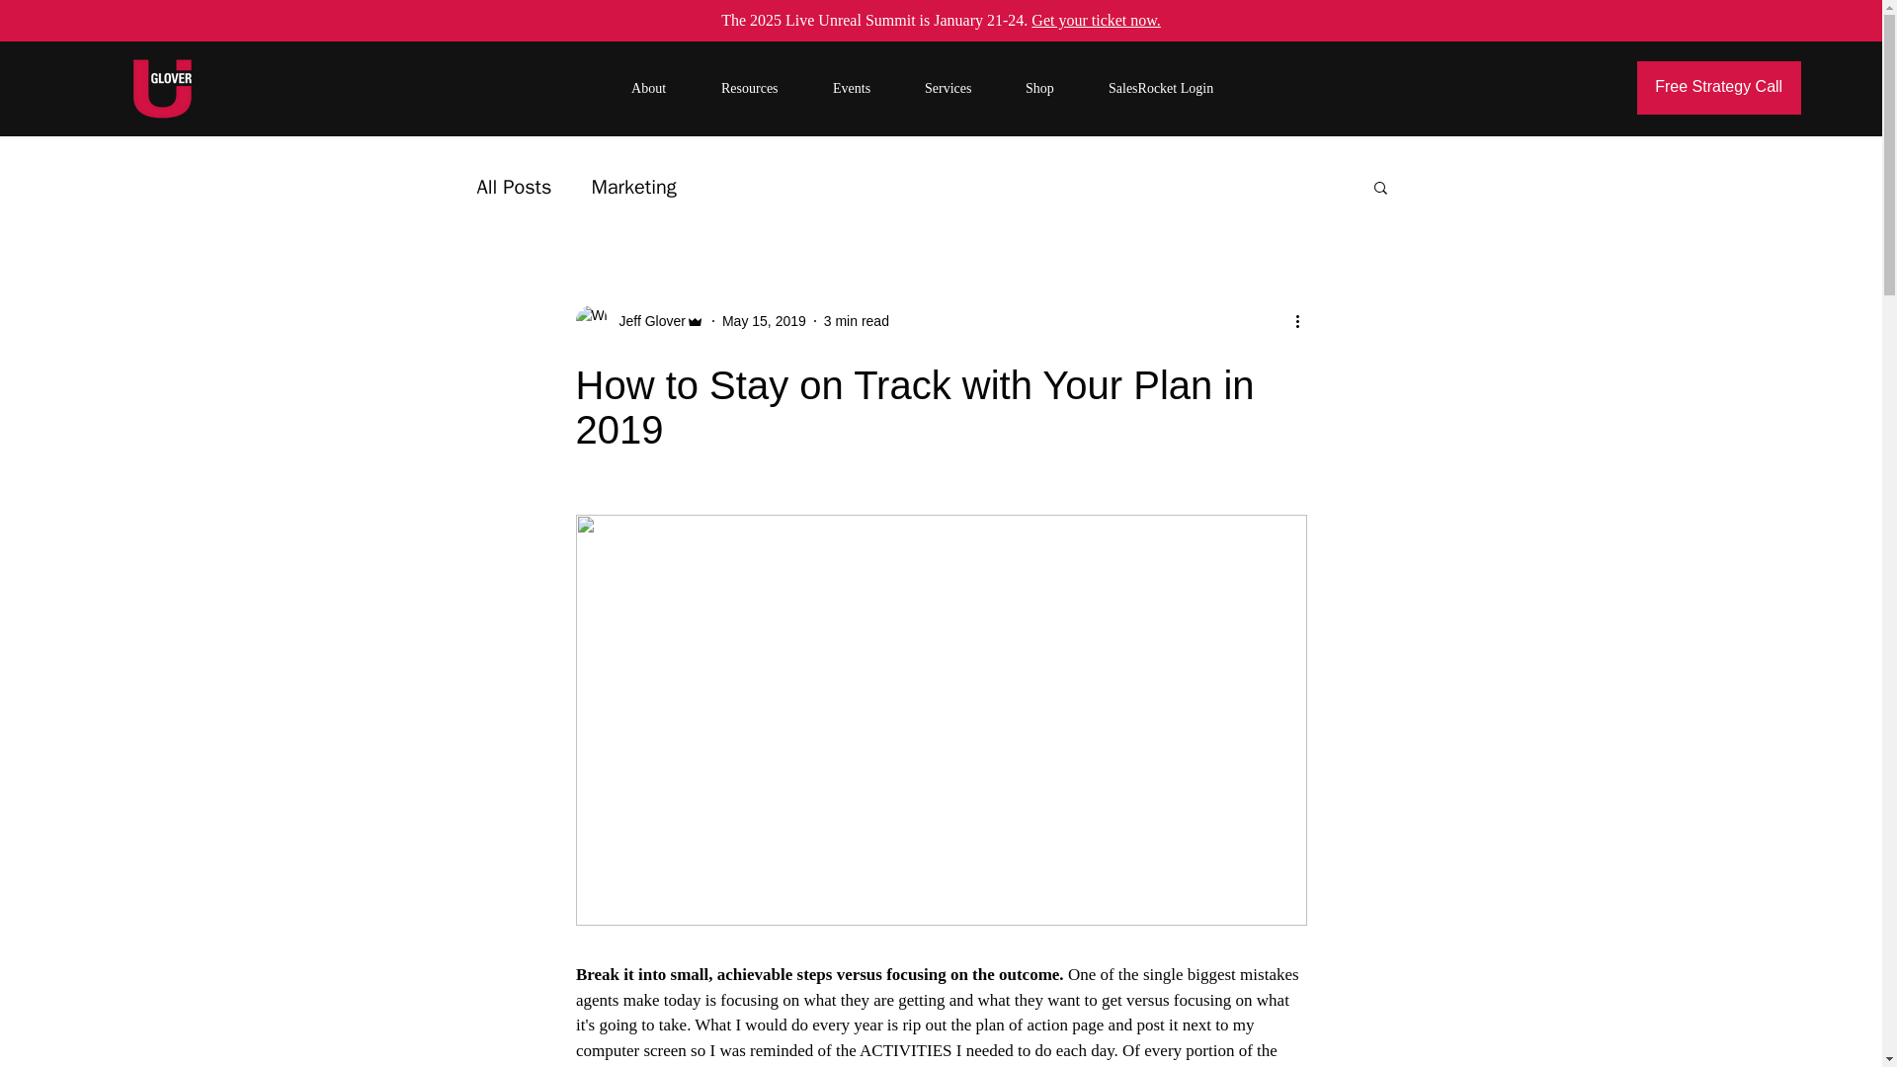  I want to click on Resources, so click(767, 88).